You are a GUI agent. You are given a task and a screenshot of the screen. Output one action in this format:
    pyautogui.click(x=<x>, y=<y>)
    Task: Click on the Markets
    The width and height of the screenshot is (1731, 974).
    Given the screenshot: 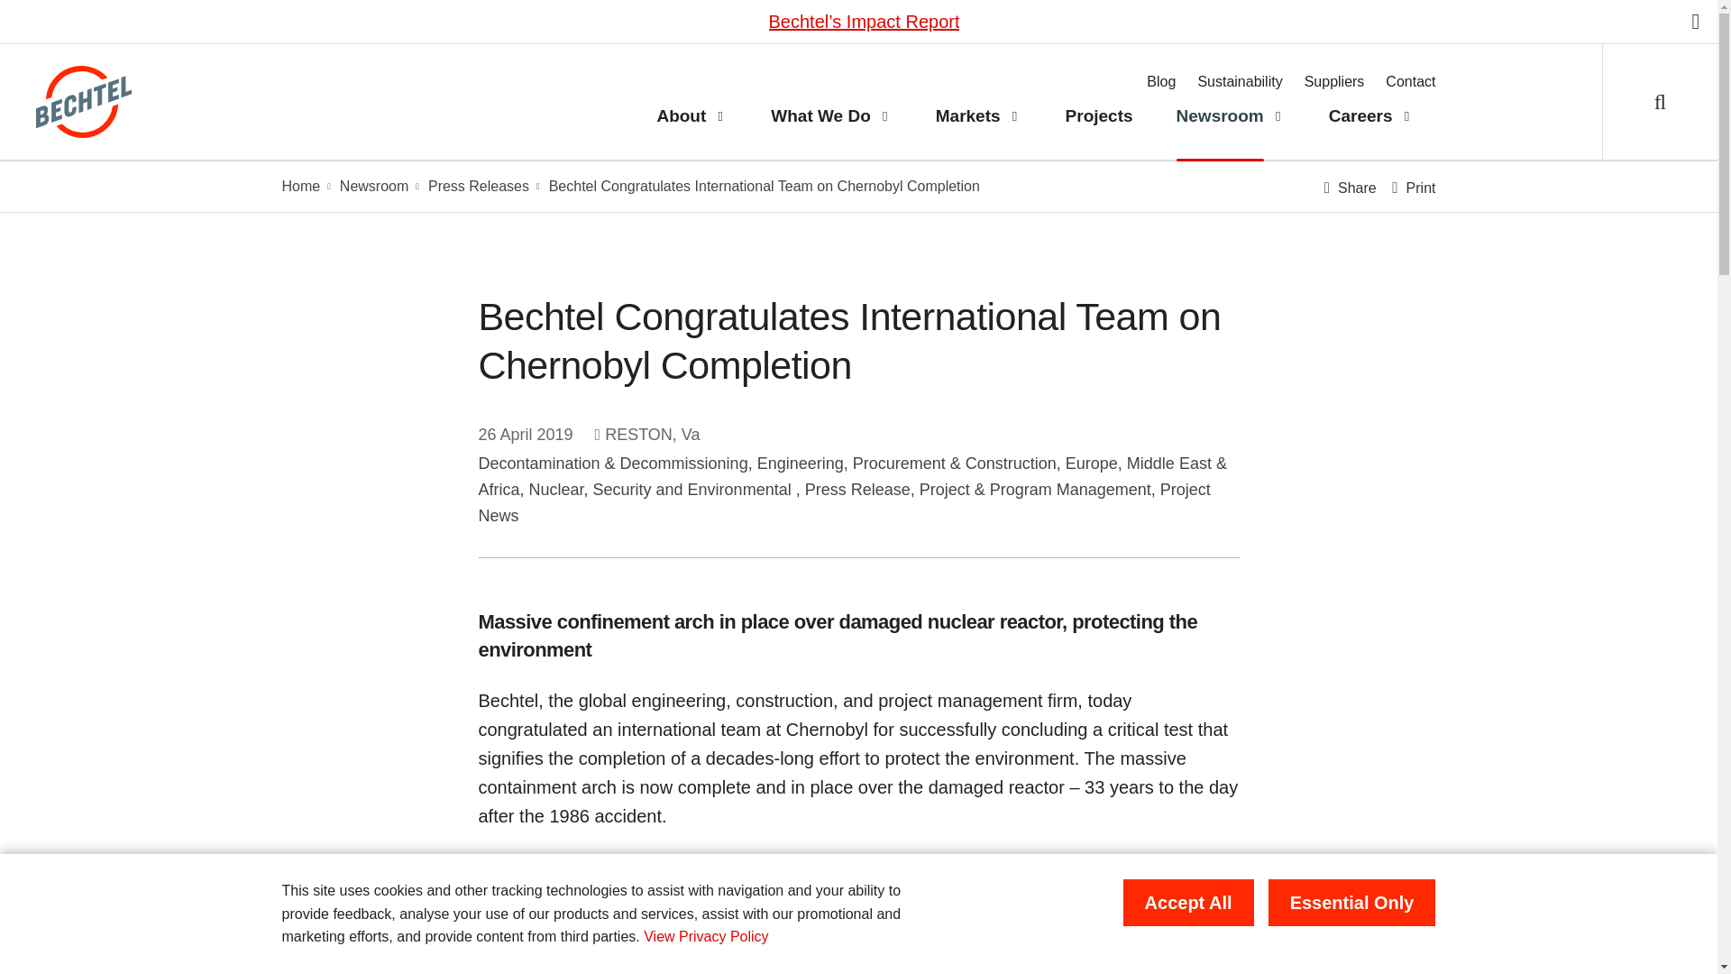 What is the action you would take?
    pyautogui.click(x=957, y=116)
    